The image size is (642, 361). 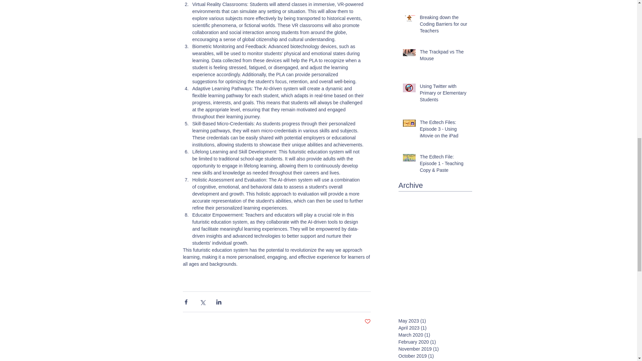 I want to click on The Trackpad vs The Mouse, so click(x=444, y=56).